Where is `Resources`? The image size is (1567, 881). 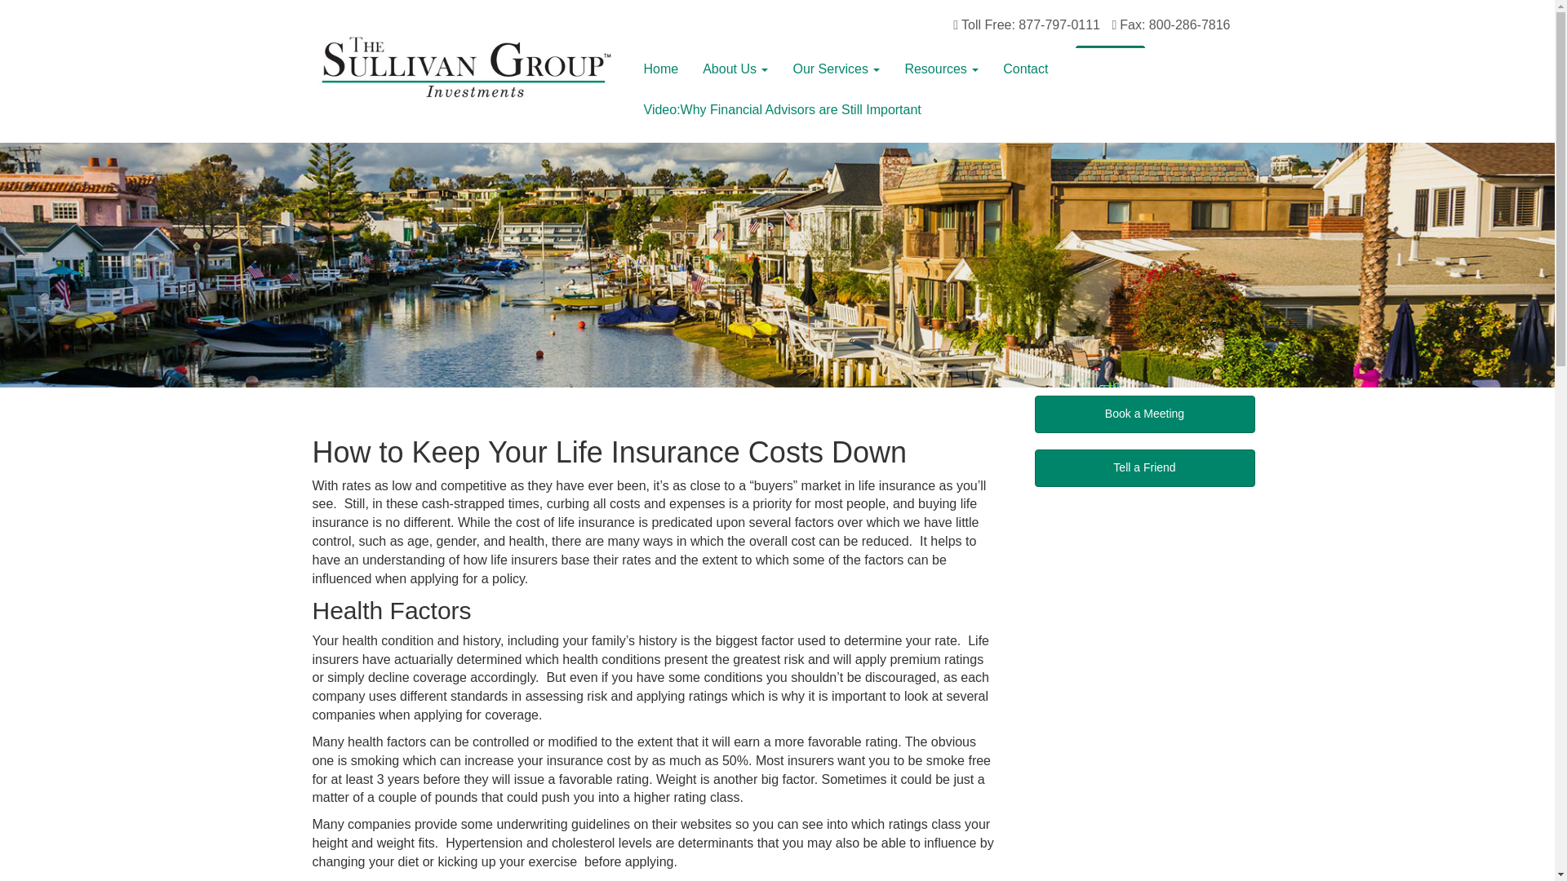 Resources is located at coordinates (935, 69).